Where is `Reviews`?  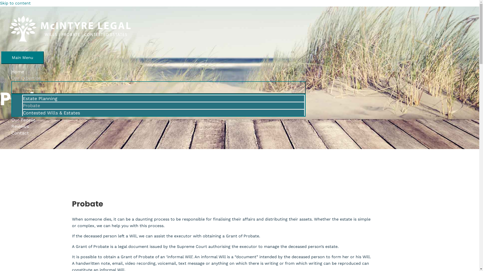
Reviews is located at coordinates (158, 126).